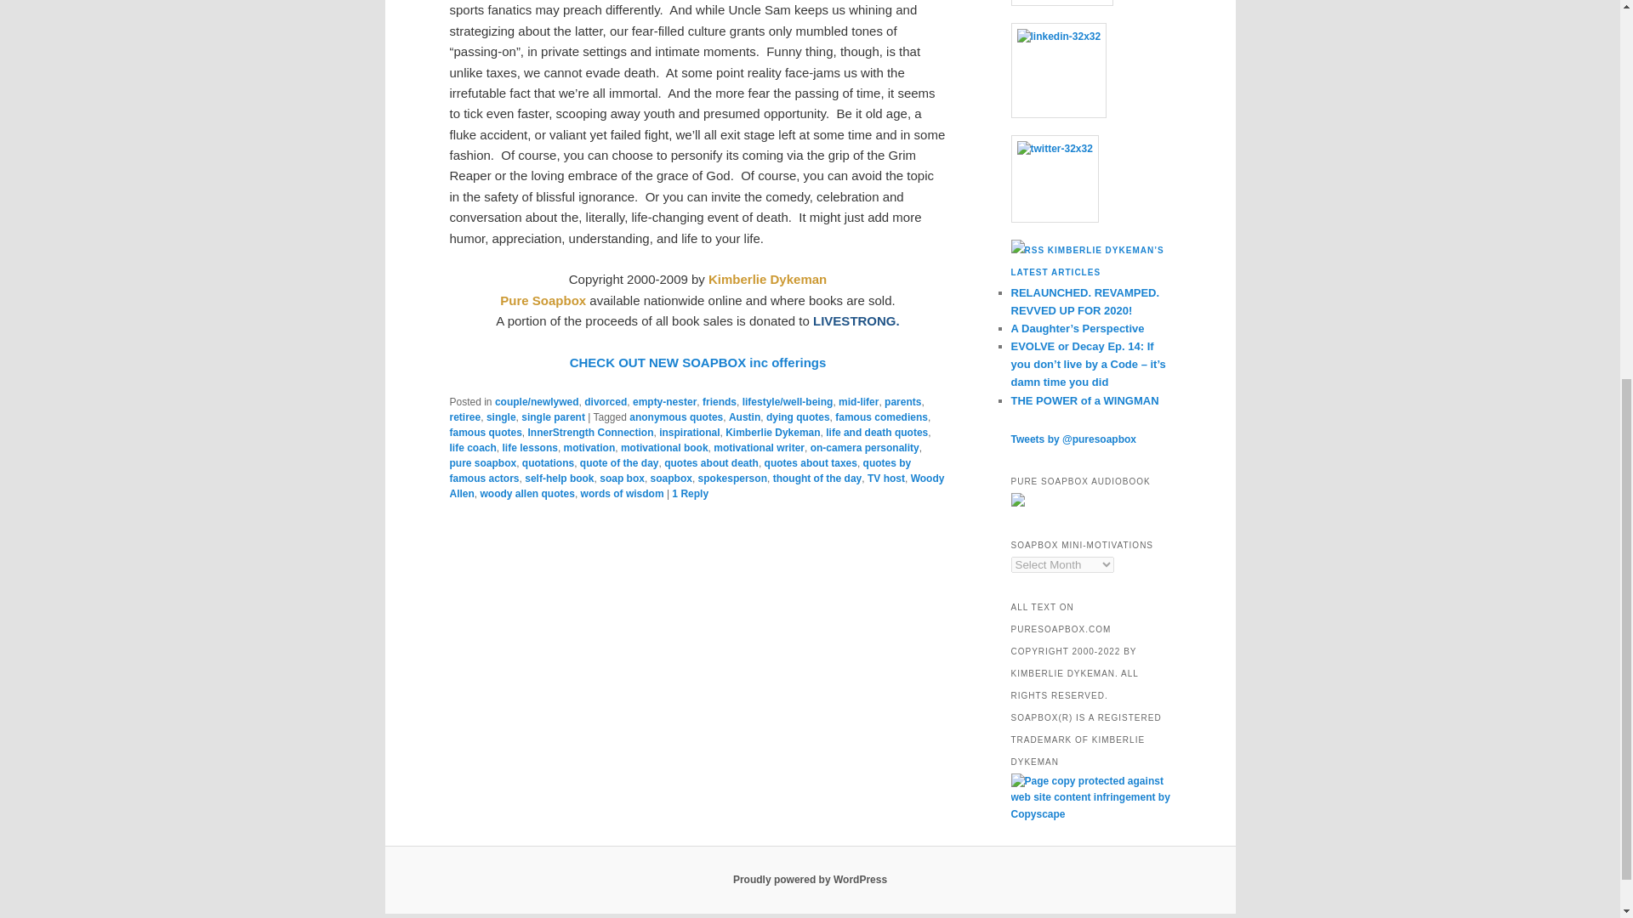  I want to click on retiree, so click(464, 416).